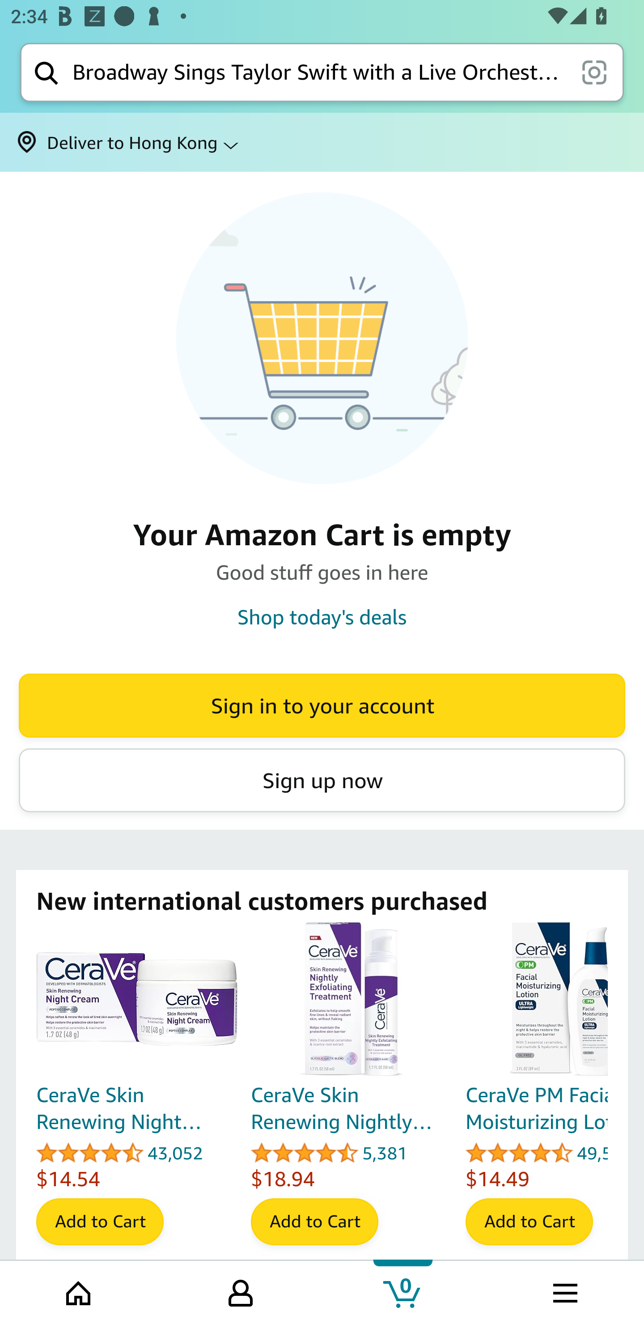 The height and width of the screenshot is (1324, 644). Describe the element at coordinates (322, 705) in the screenshot. I see `Sign in to your account` at that location.